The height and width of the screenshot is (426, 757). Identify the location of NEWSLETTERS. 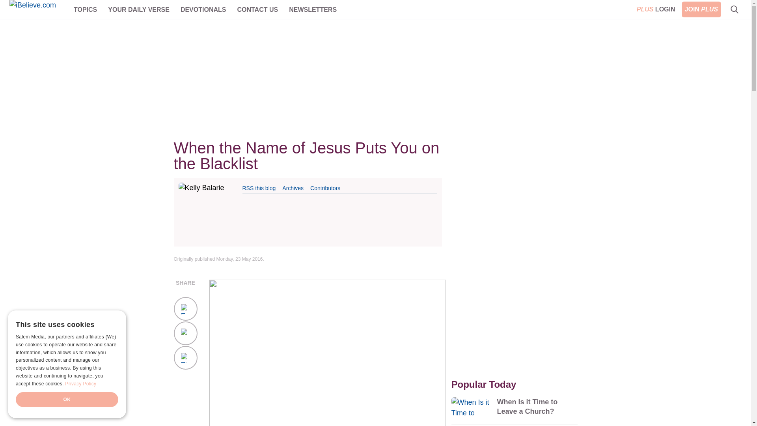
(313, 9).